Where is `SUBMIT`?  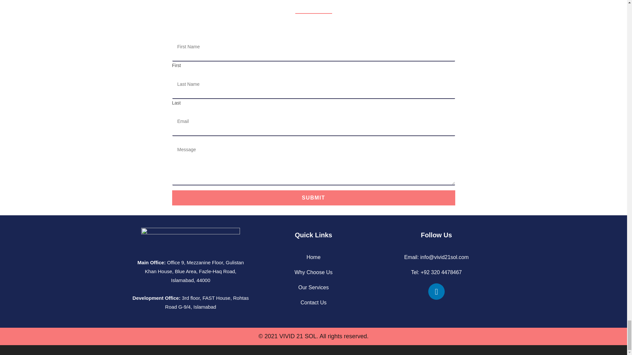 SUBMIT is located at coordinates (313, 198).